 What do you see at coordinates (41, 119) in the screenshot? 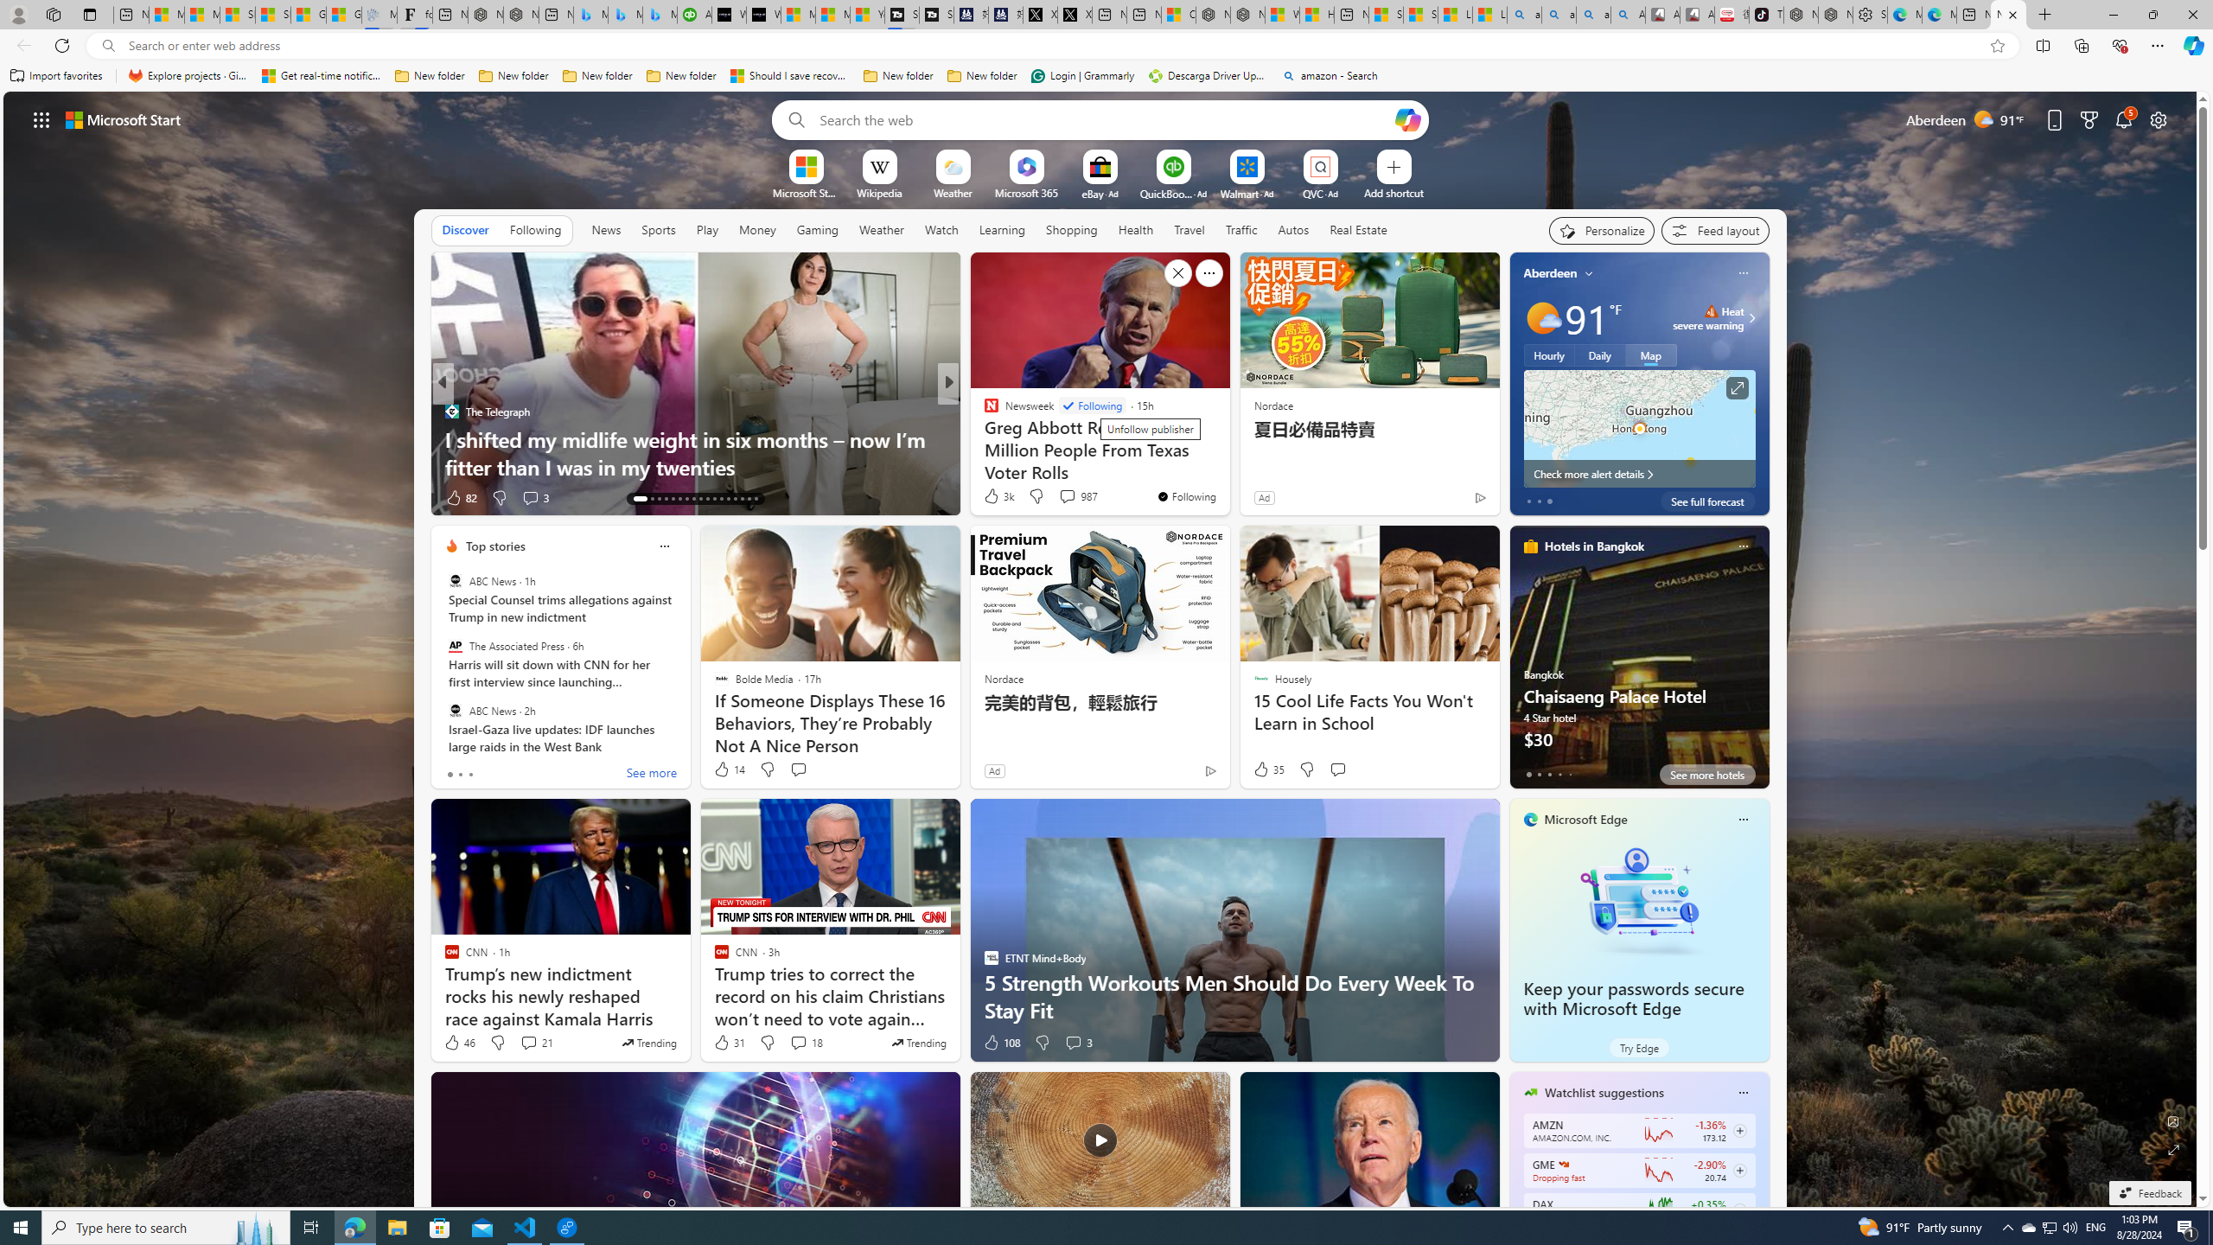
I see `AutomationID: waffle` at bounding box center [41, 119].